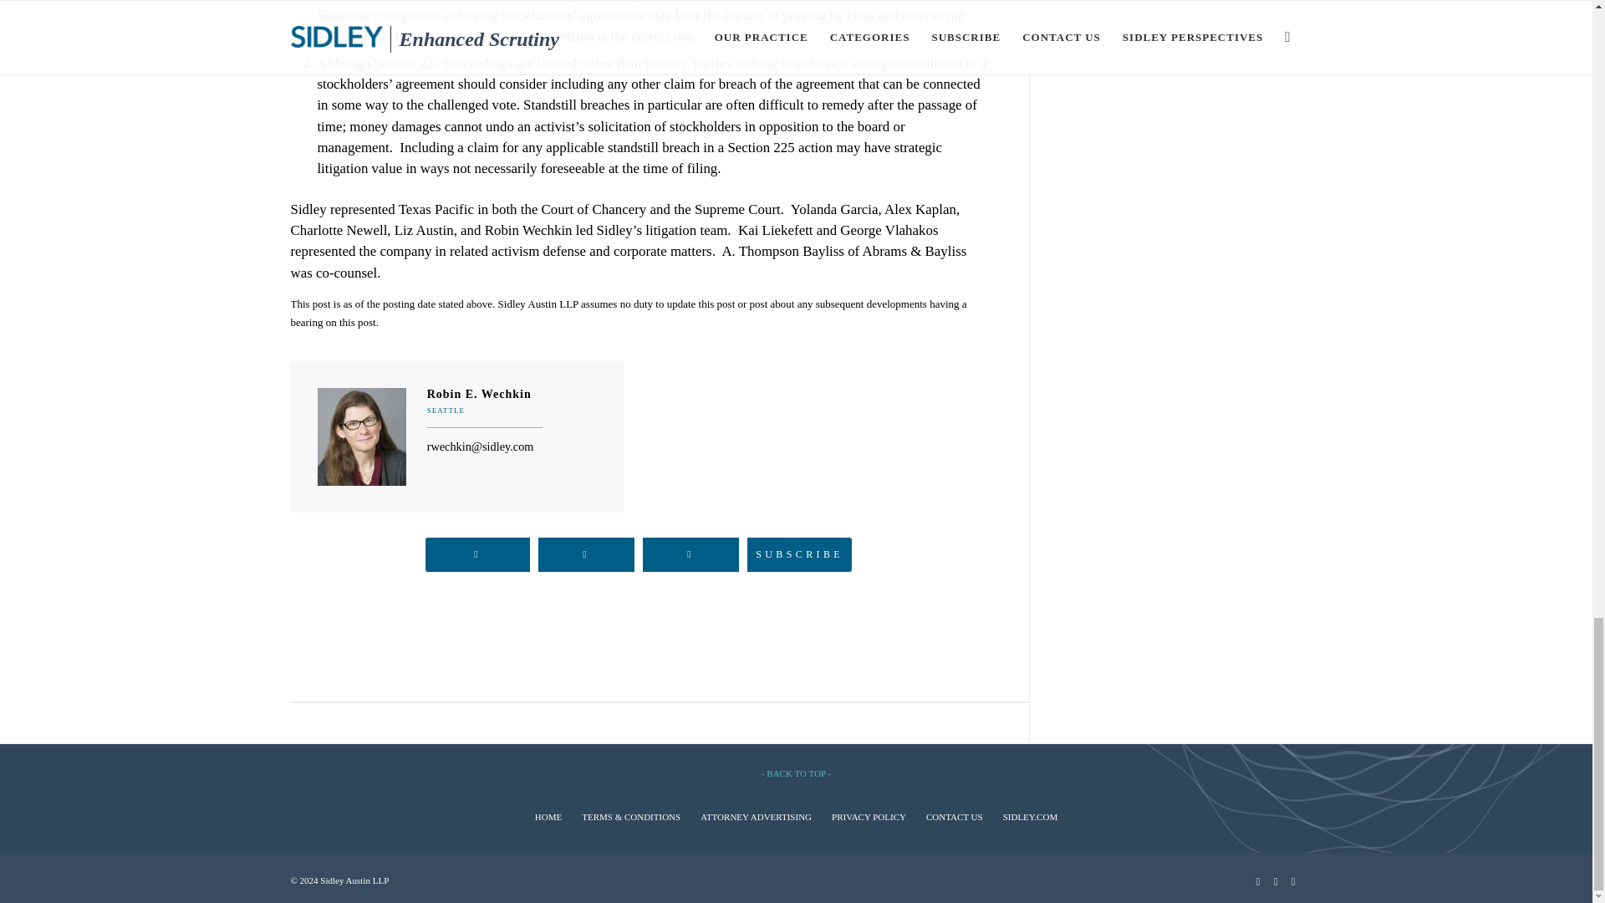  Describe the element at coordinates (869, 816) in the screenshot. I see `PRIVACY POLICY` at that location.